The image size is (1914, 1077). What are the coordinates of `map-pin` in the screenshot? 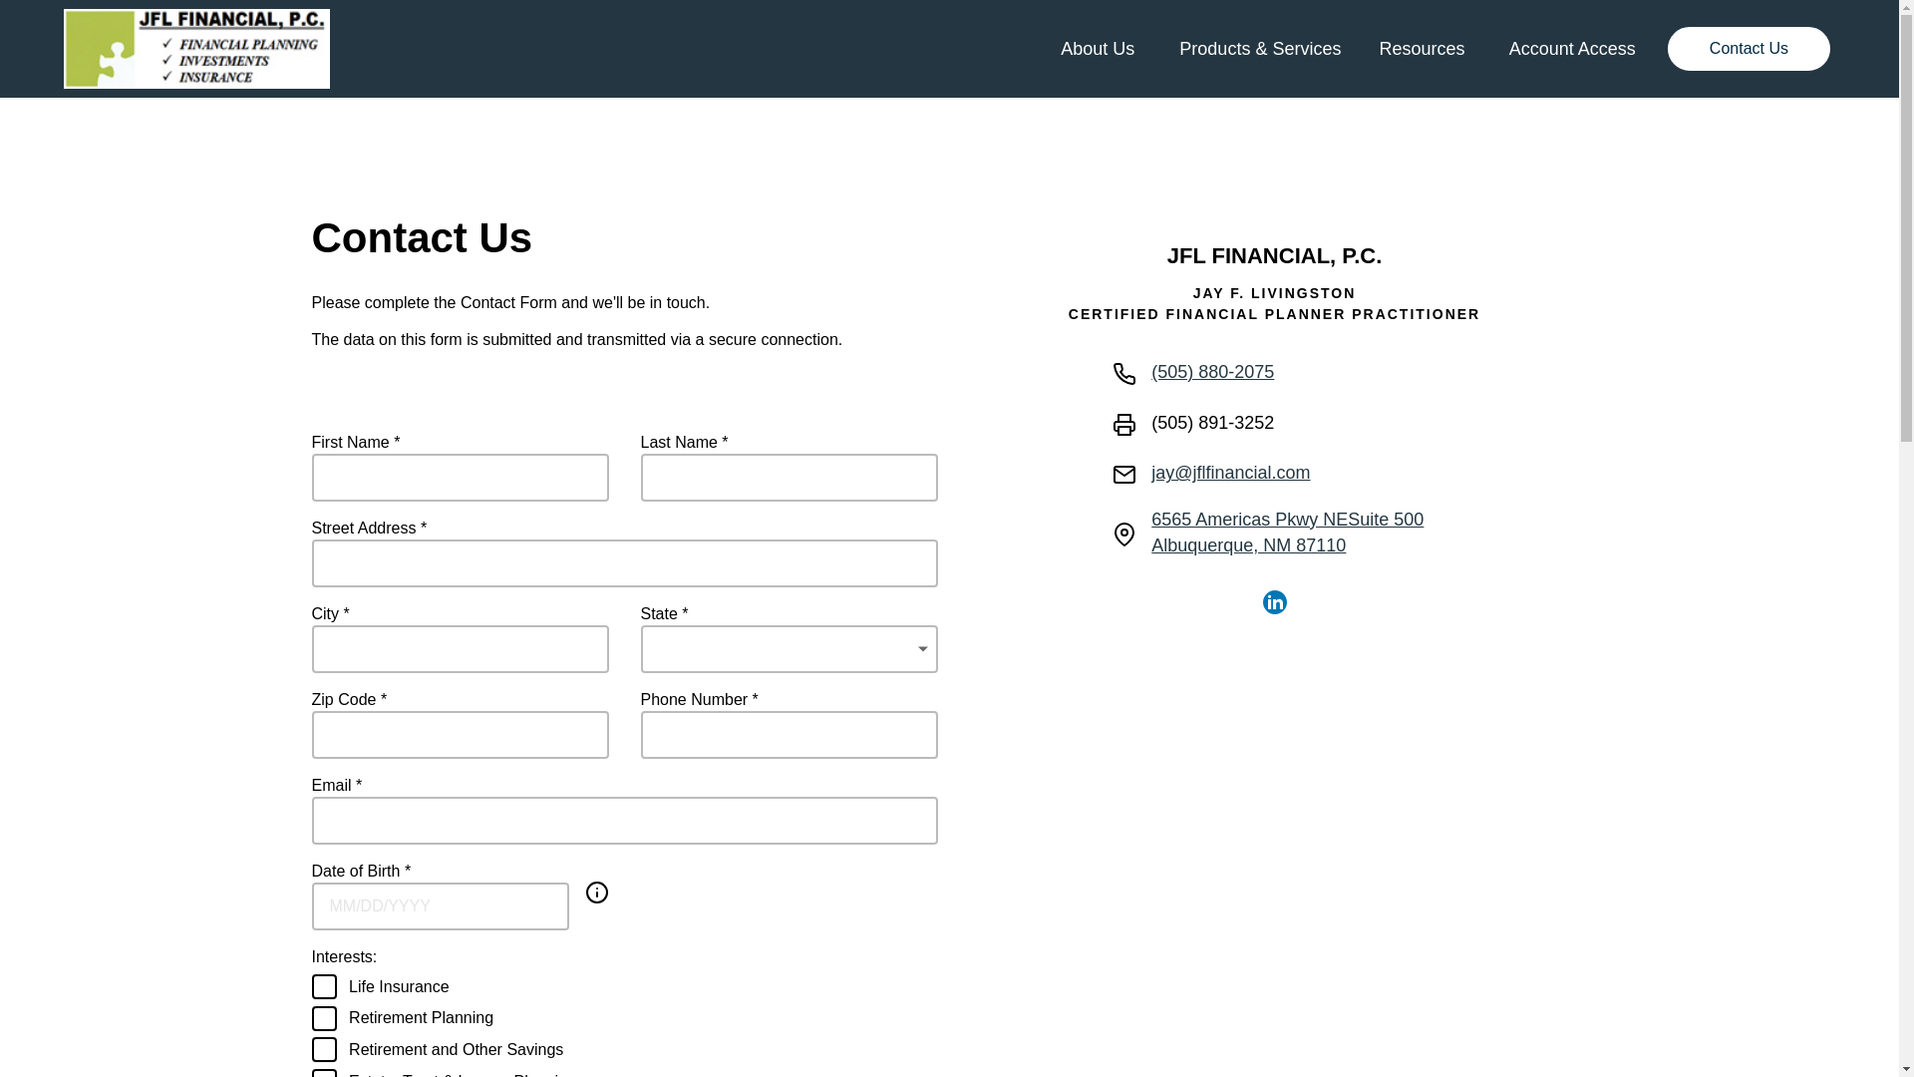 It's located at (1124, 534).